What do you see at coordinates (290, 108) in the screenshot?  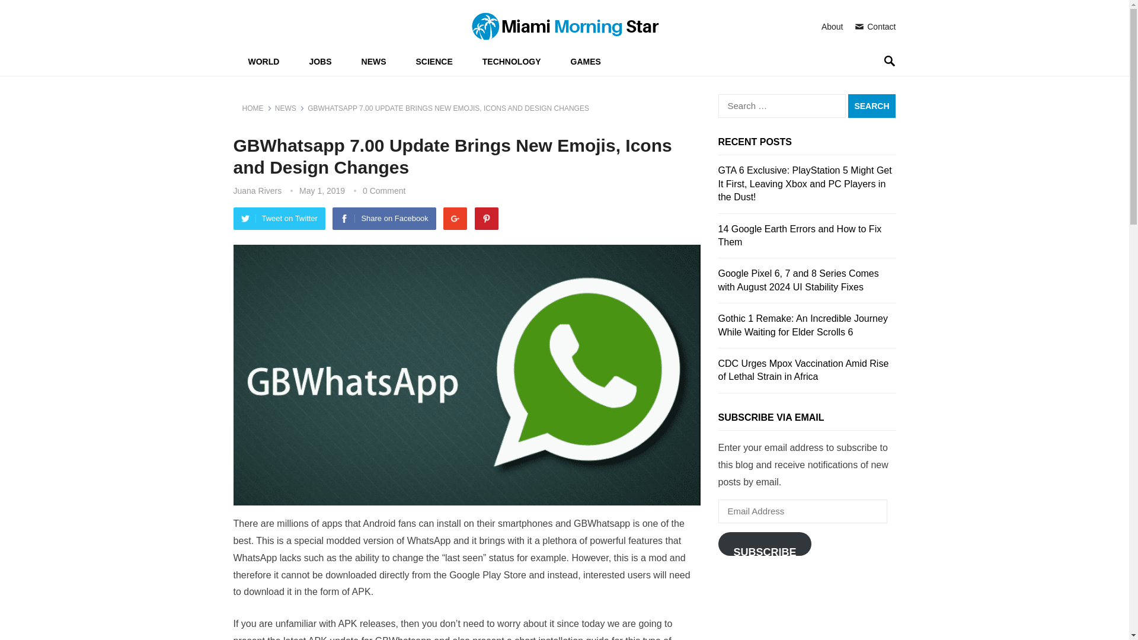 I see `NEWS` at bounding box center [290, 108].